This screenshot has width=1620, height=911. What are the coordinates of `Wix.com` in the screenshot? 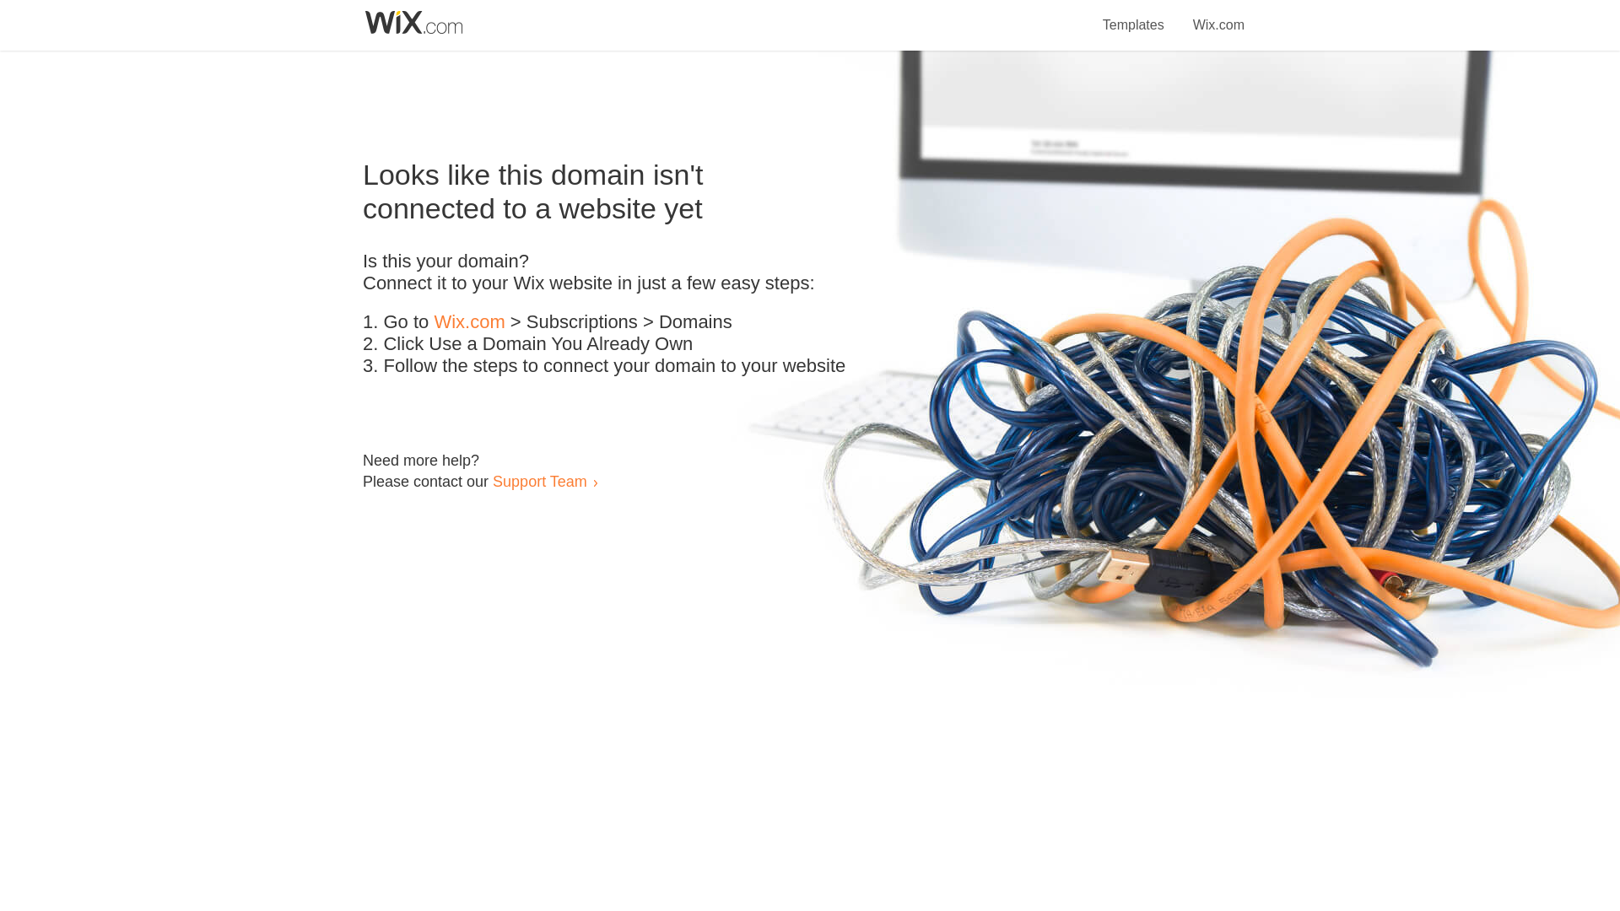 It's located at (1218, 15).